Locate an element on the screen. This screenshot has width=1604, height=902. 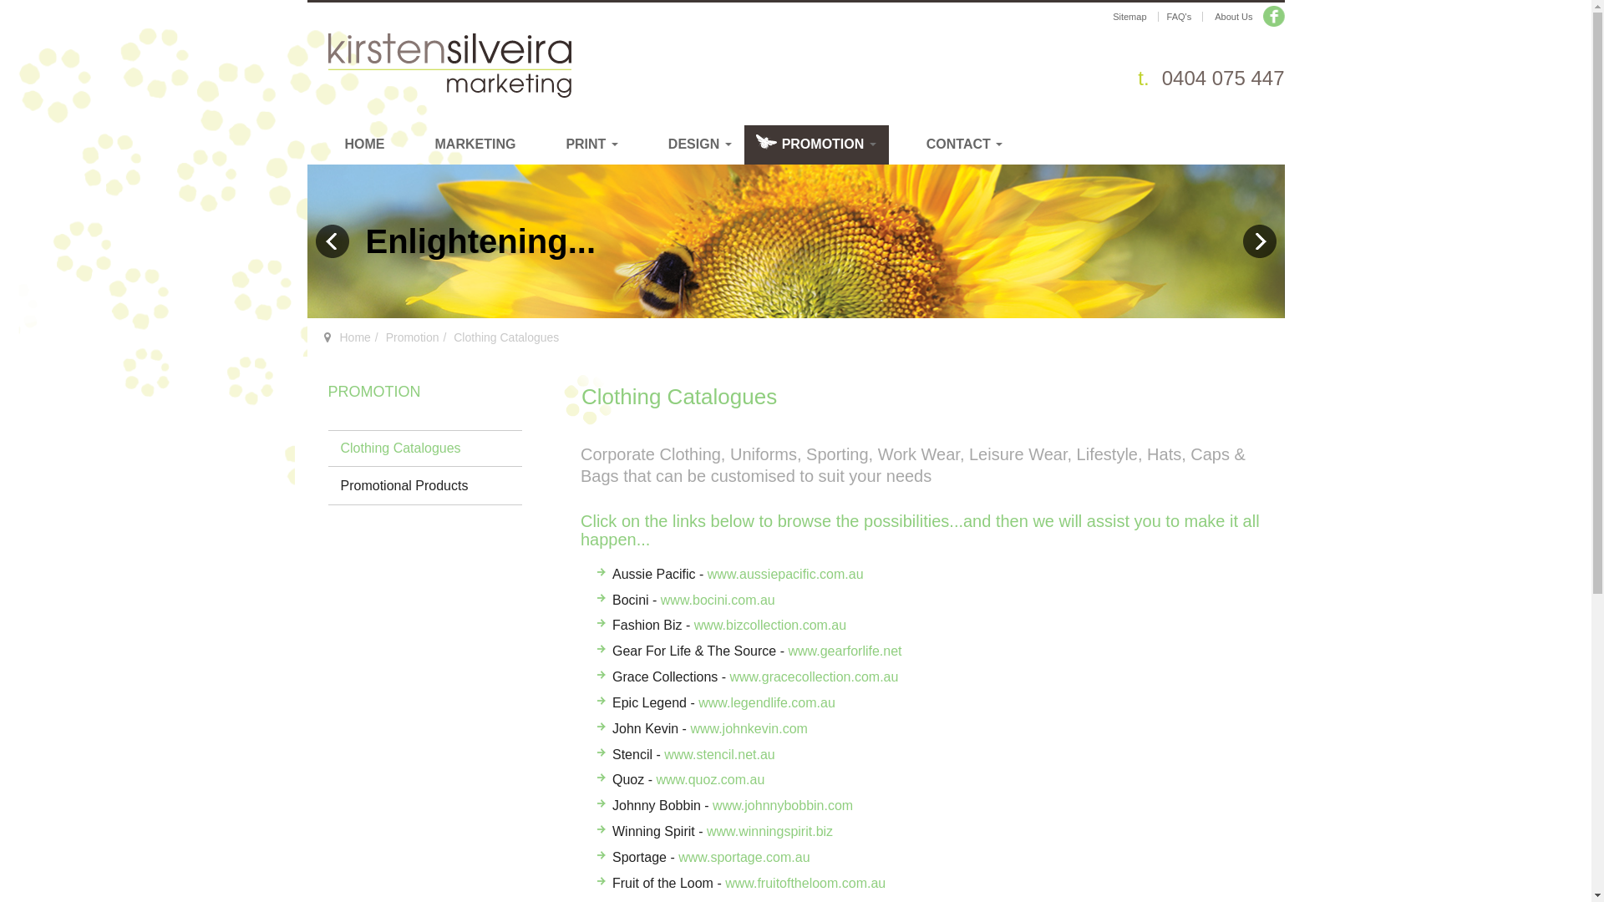
DESIGN is located at coordinates (688, 145).